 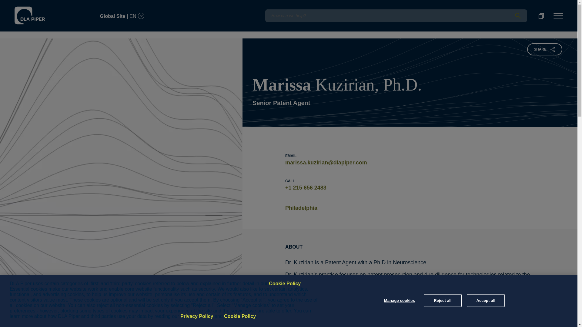 I want to click on Deutsch, so click(x=63, y=5).